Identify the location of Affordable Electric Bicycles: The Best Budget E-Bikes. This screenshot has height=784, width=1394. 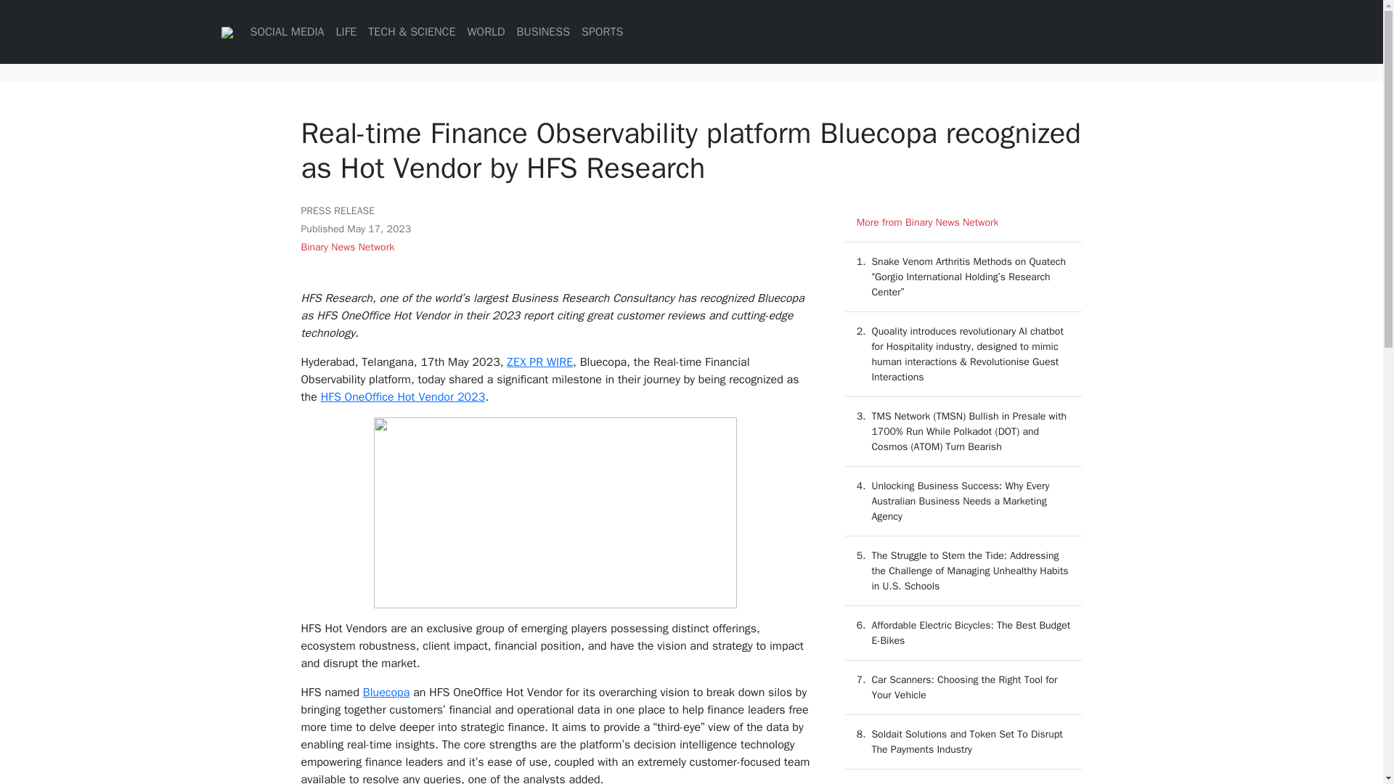
(971, 633).